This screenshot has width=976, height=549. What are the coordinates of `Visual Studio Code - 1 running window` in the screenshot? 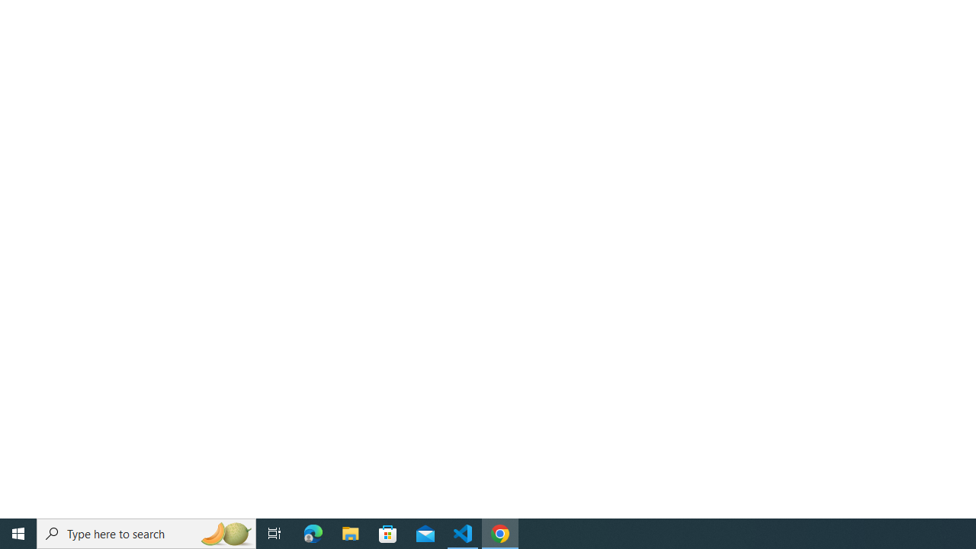 It's located at (463, 534).